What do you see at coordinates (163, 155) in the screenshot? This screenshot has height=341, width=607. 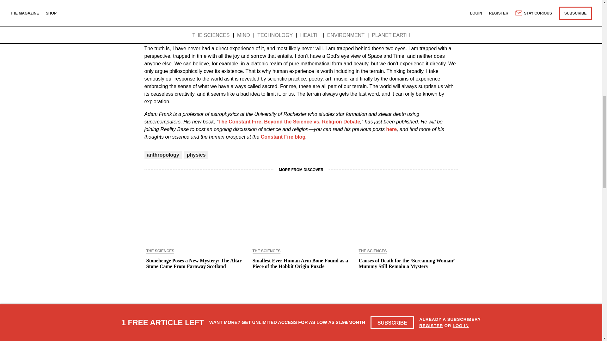 I see `anthropology` at bounding box center [163, 155].